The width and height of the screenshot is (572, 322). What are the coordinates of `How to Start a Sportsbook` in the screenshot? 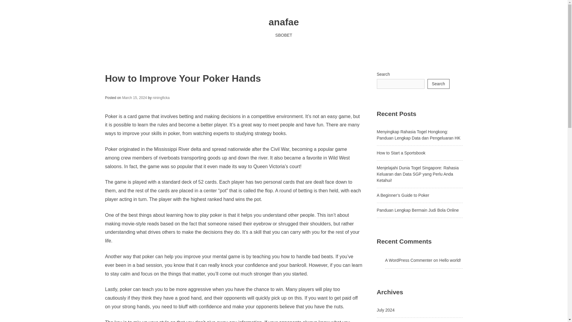 It's located at (400, 153).